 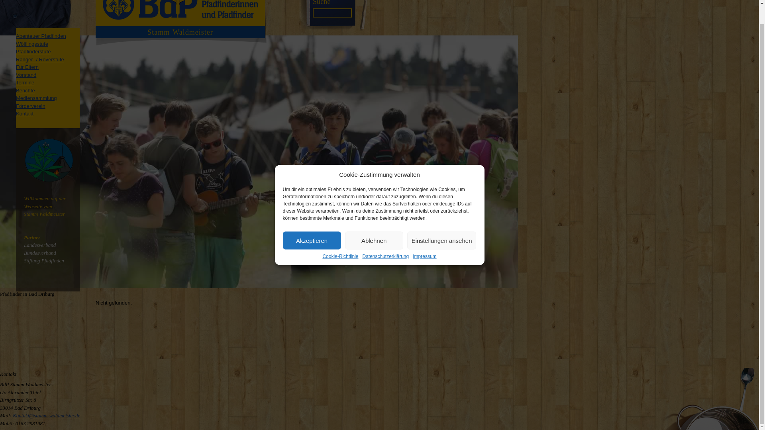 What do you see at coordinates (340, 236) in the screenshot?
I see `Cookie-Richtlinie` at bounding box center [340, 236].